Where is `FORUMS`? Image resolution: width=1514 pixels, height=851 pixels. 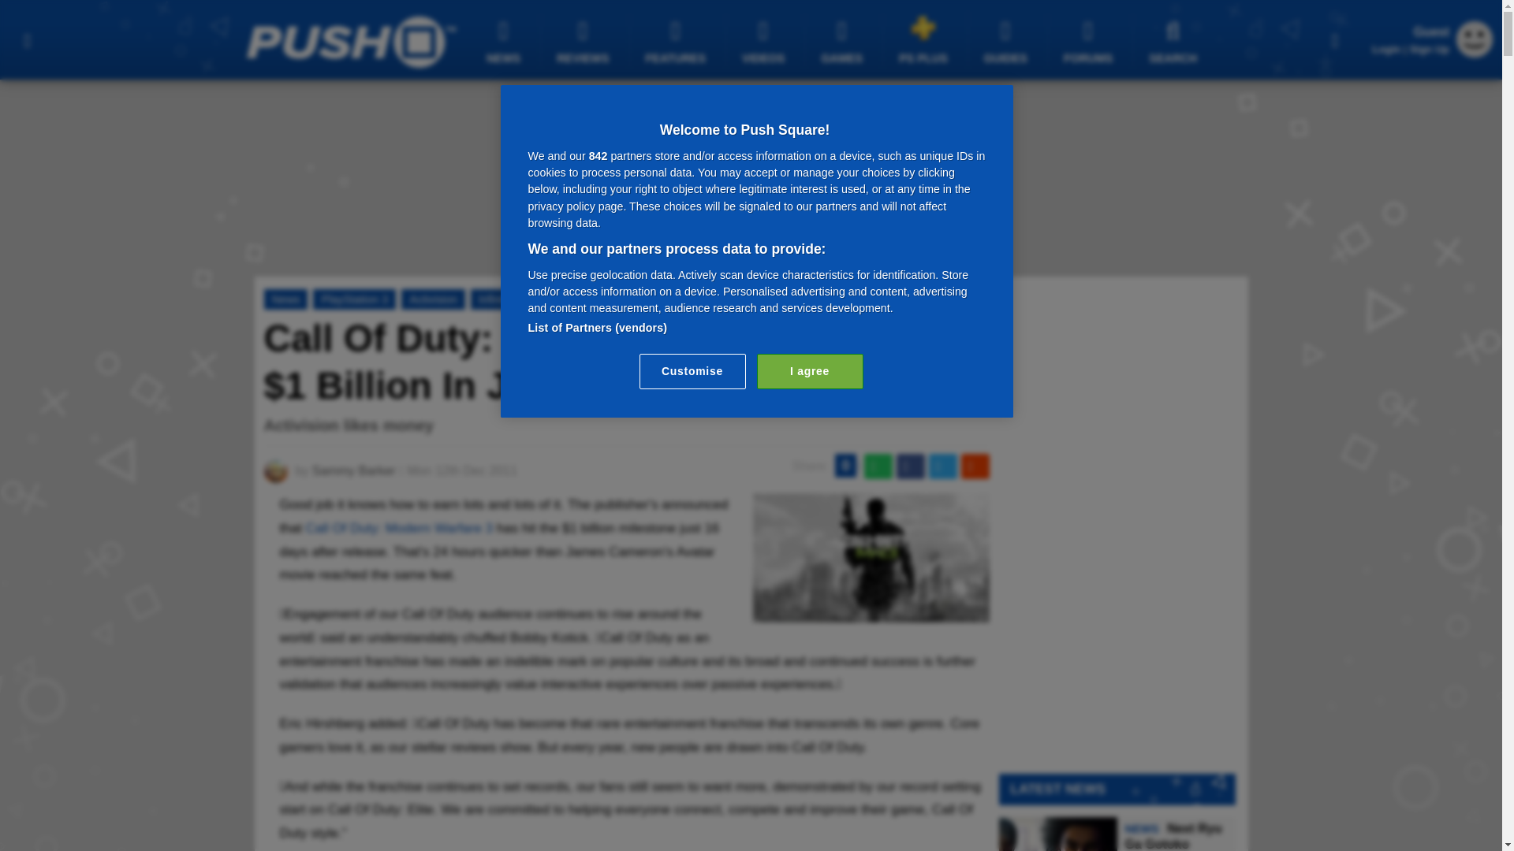 FORUMS is located at coordinates (1090, 41).